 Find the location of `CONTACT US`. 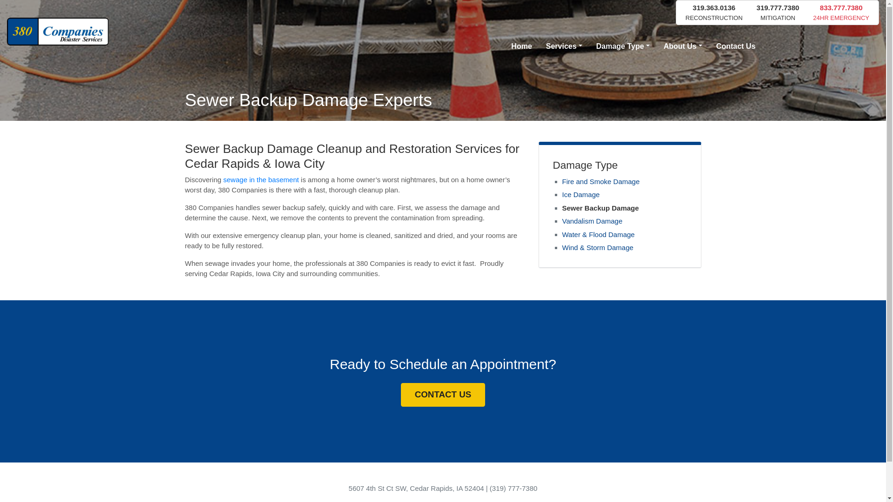

CONTACT US is located at coordinates (443, 395).